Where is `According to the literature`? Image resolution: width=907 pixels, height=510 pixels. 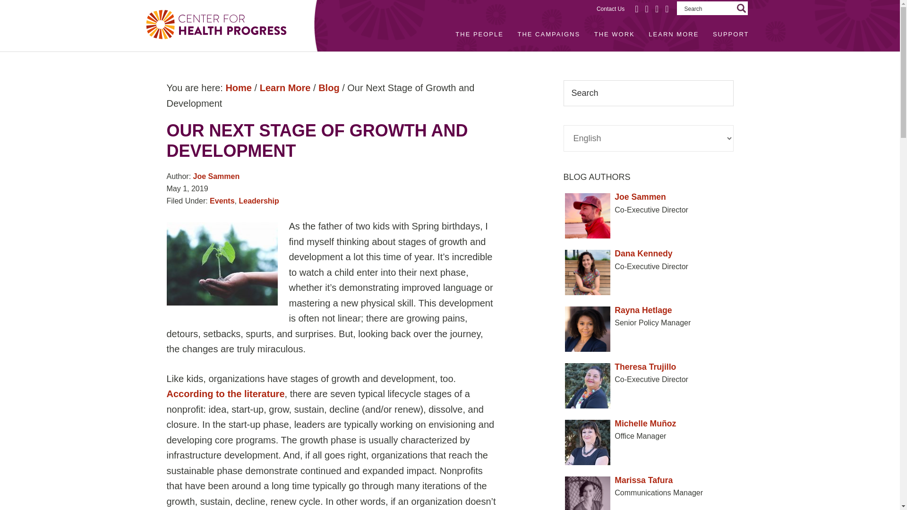 According to the literature is located at coordinates (225, 393).